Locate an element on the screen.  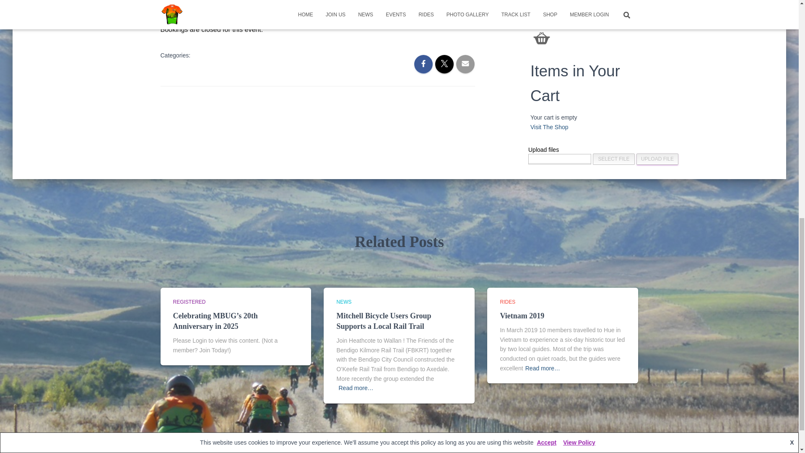
NEWS is located at coordinates (344, 302).